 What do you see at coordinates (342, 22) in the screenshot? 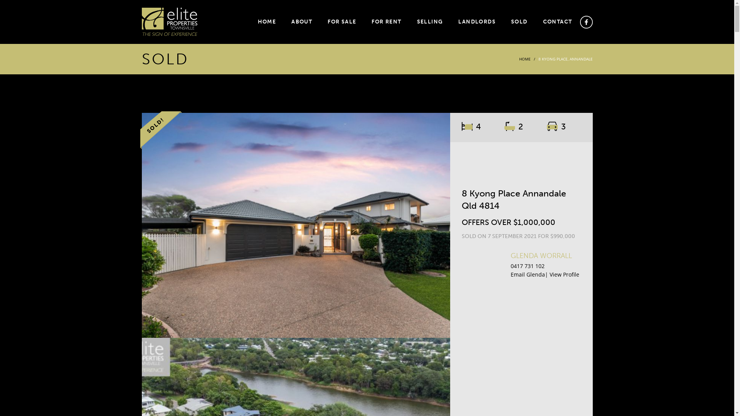
I see `FOR SALE` at bounding box center [342, 22].